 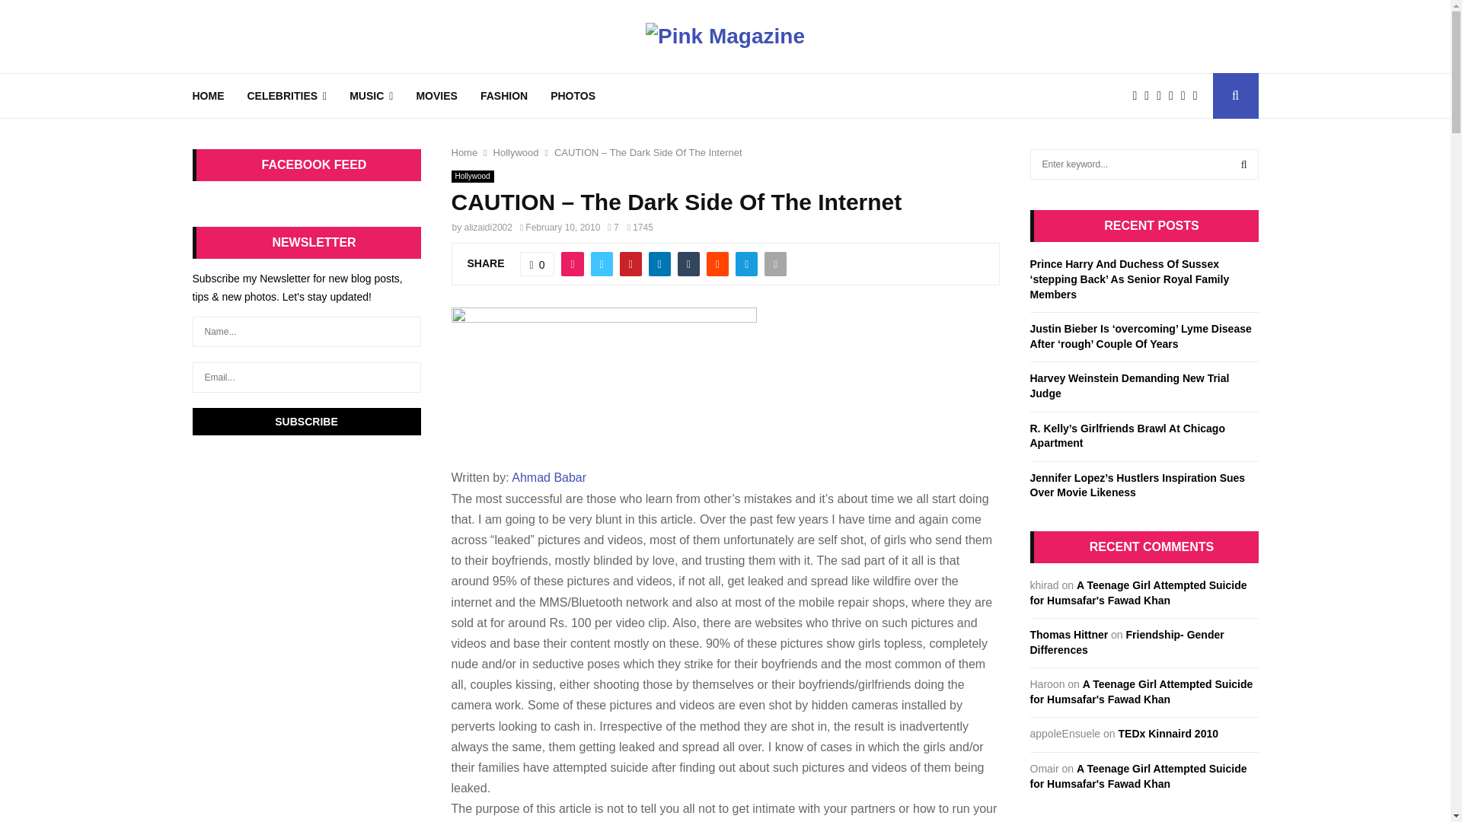 What do you see at coordinates (464, 152) in the screenshot?
I see `Home` at bounding box center [464, 152].